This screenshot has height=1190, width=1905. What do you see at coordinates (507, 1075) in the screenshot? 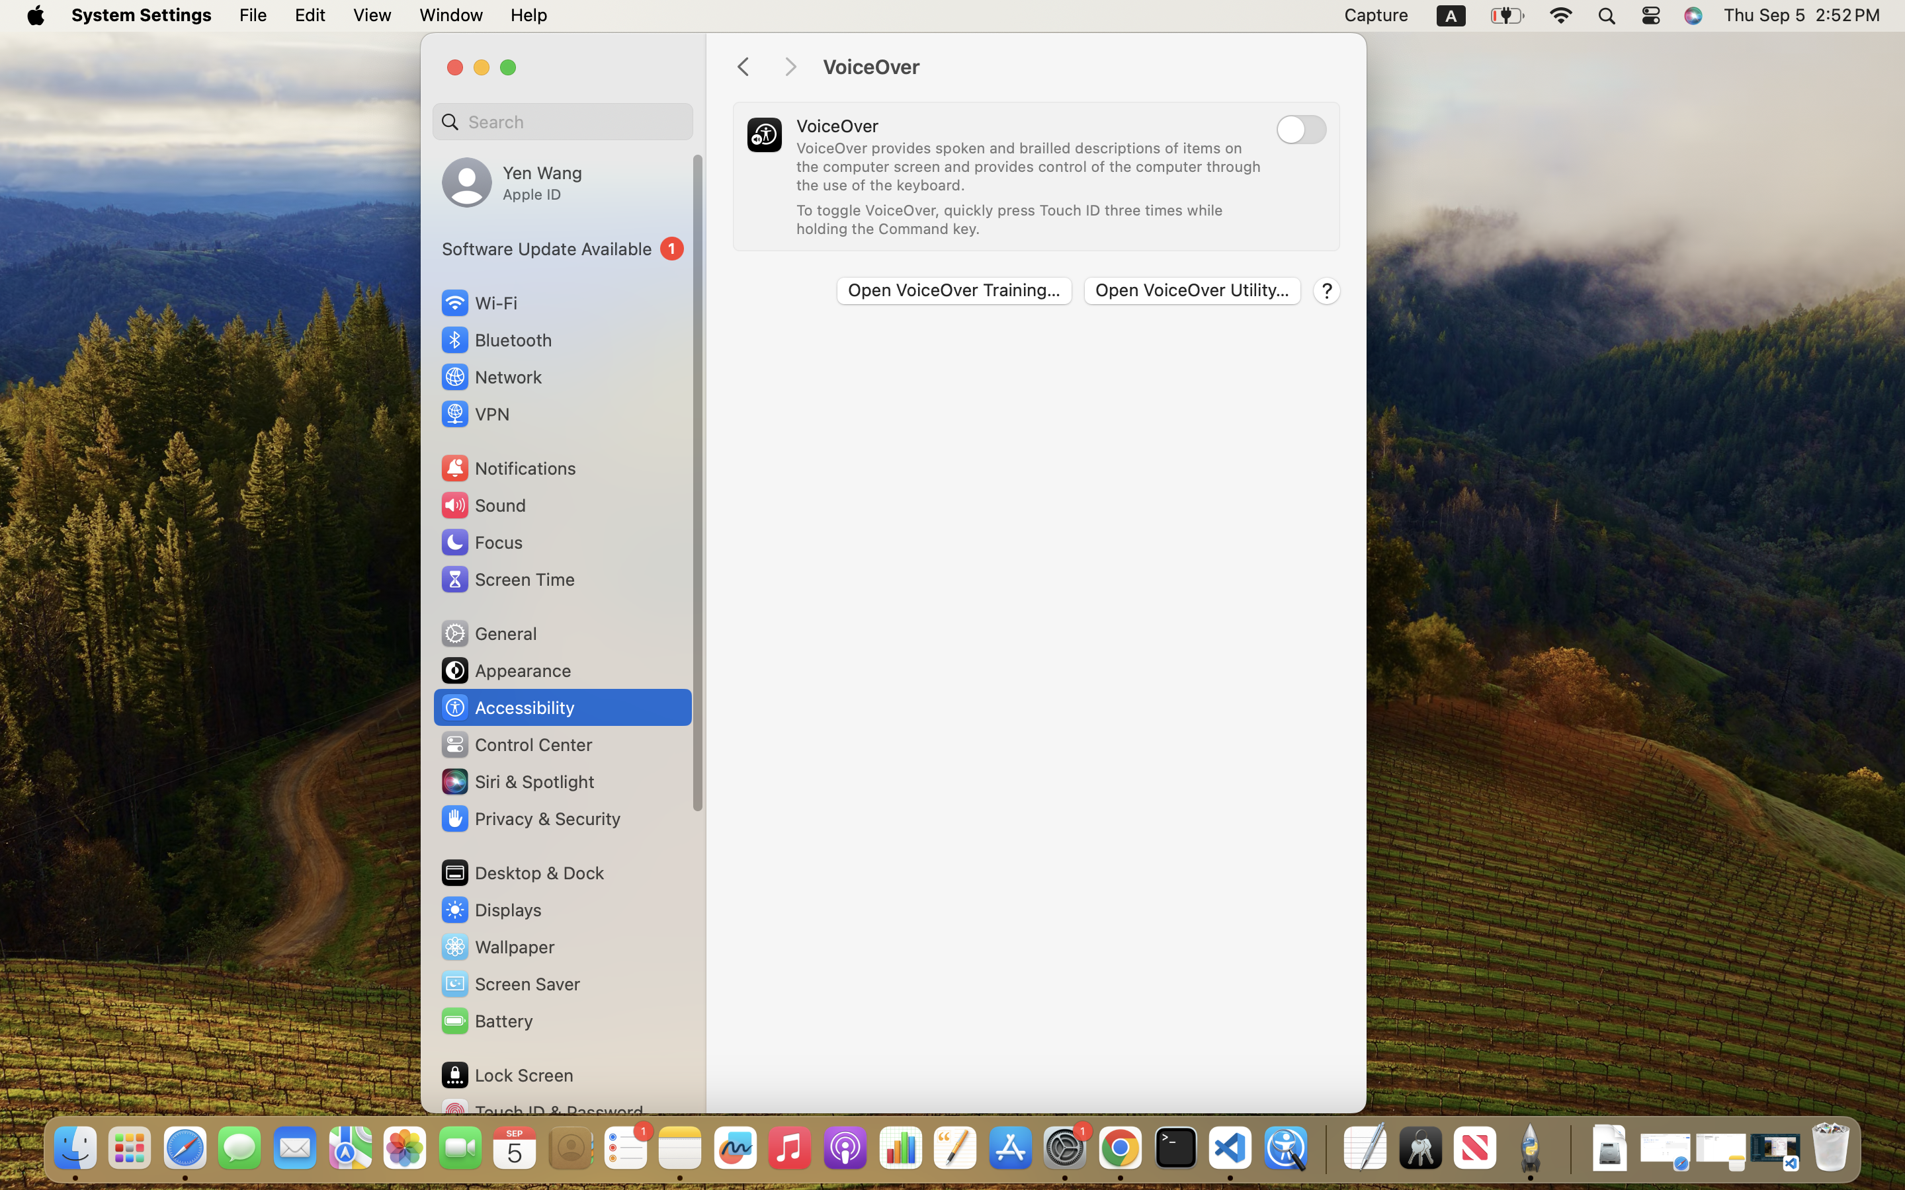
I see `Lock Screen` at bounding box center [507, 1075].